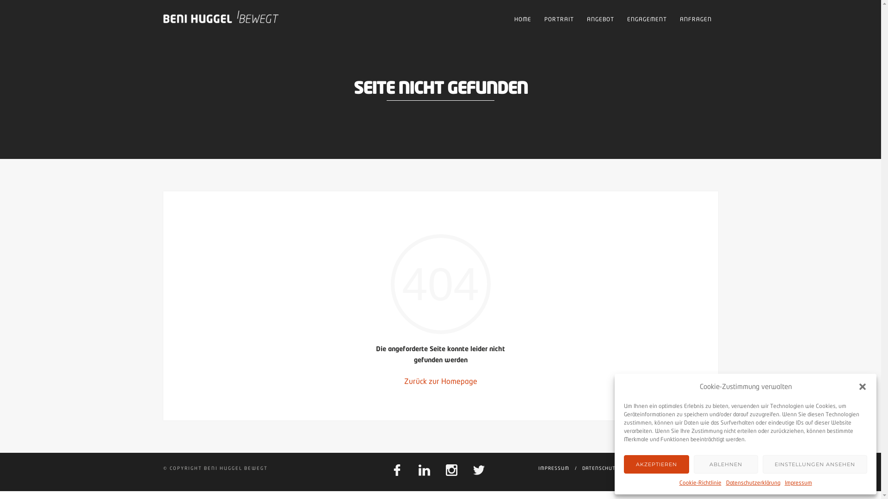  I want to click on HOME, so click(523, 19).